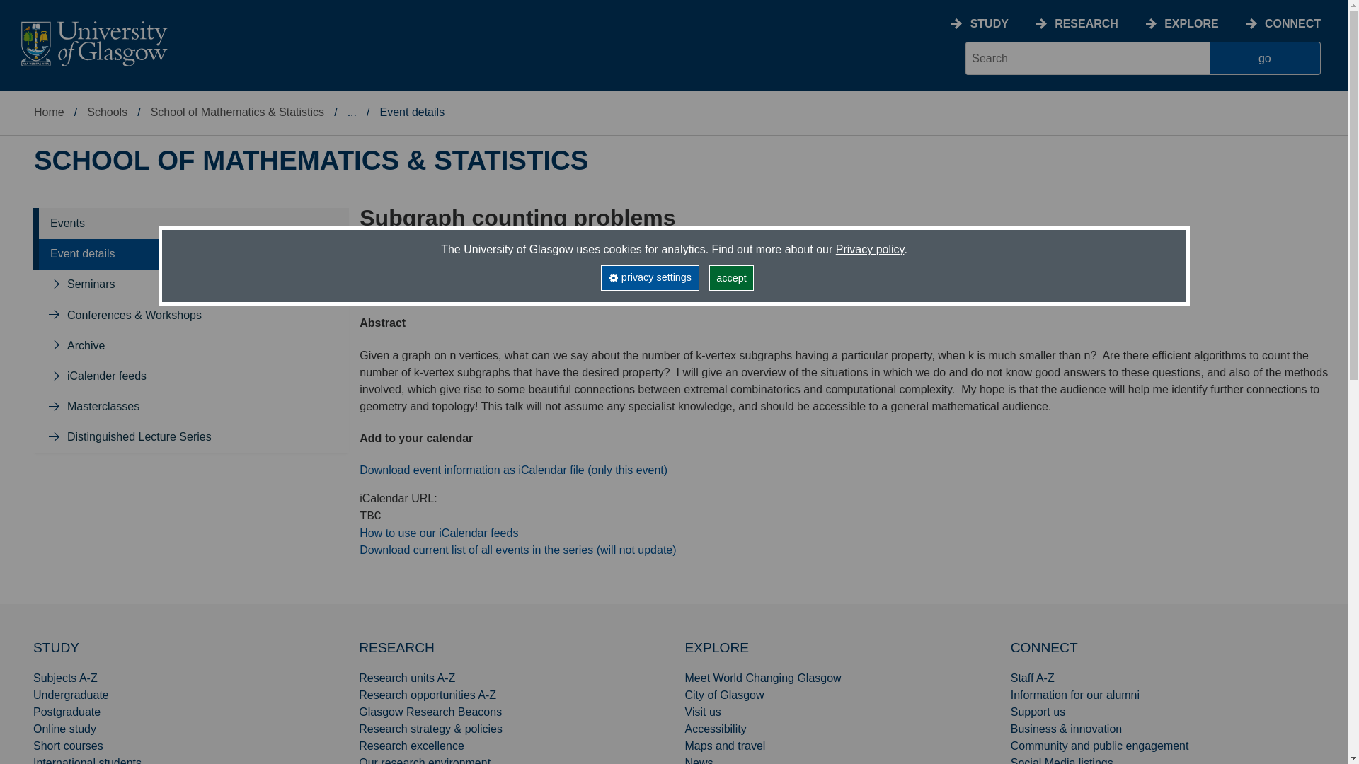 This screenshot has height=764, width=1359. Describe the element at coordinates (83, 253) in the screenshot. I see `Event details` at that location.